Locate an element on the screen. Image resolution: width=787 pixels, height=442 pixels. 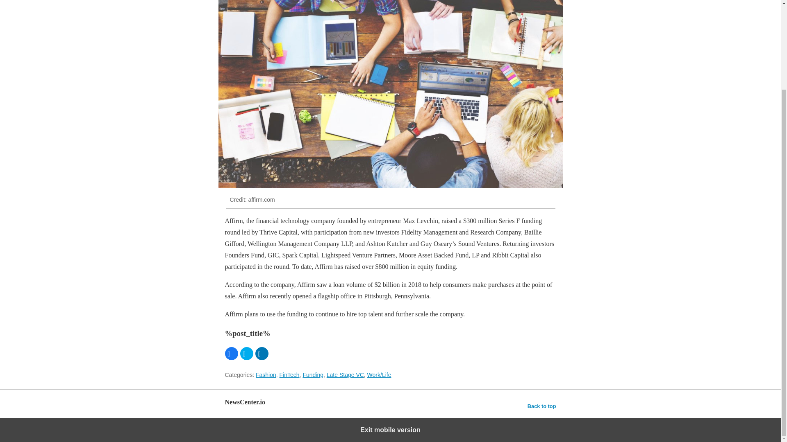
Late Stage VC is located at coordinates (345, 375).